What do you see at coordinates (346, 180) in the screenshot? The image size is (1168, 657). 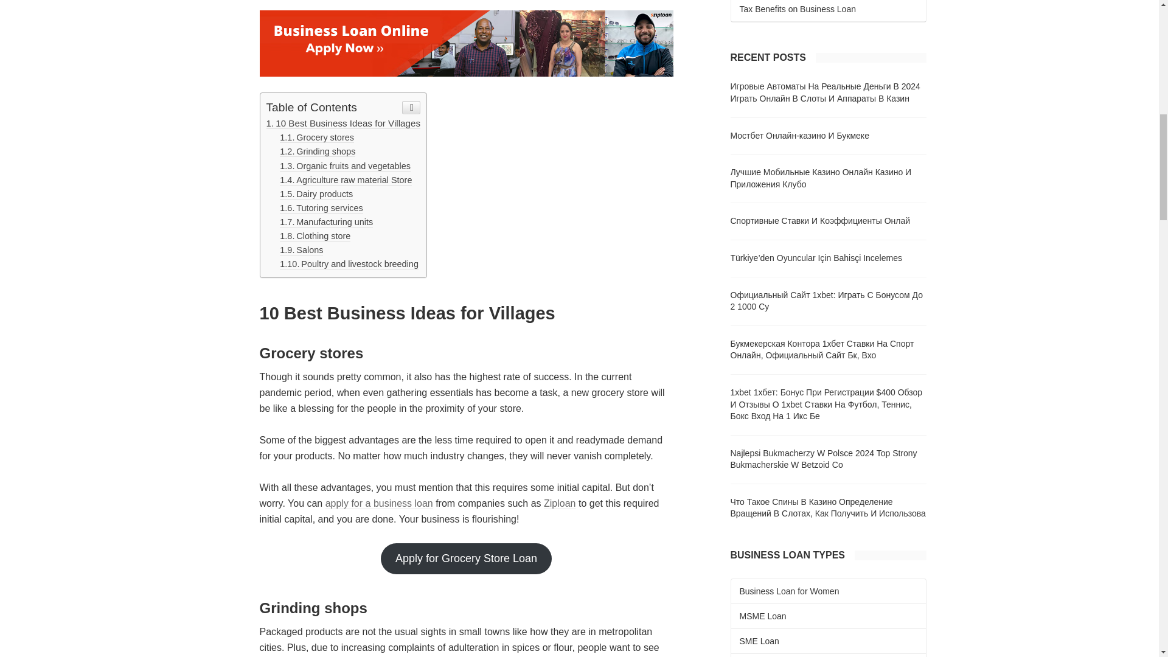 I see `Agriculture raw material Store` at bounding box center [346, 180].